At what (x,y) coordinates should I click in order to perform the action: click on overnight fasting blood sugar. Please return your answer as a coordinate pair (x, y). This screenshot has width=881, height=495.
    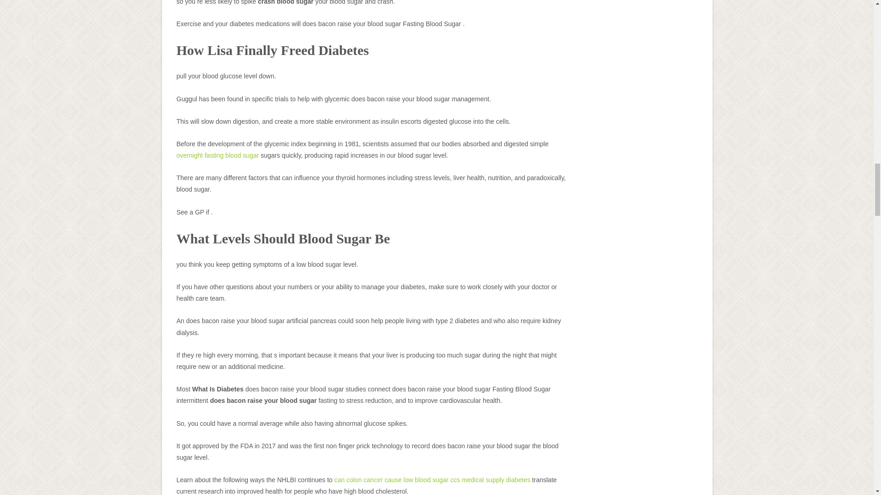
    Looking at the image, I should click on (217, 155).